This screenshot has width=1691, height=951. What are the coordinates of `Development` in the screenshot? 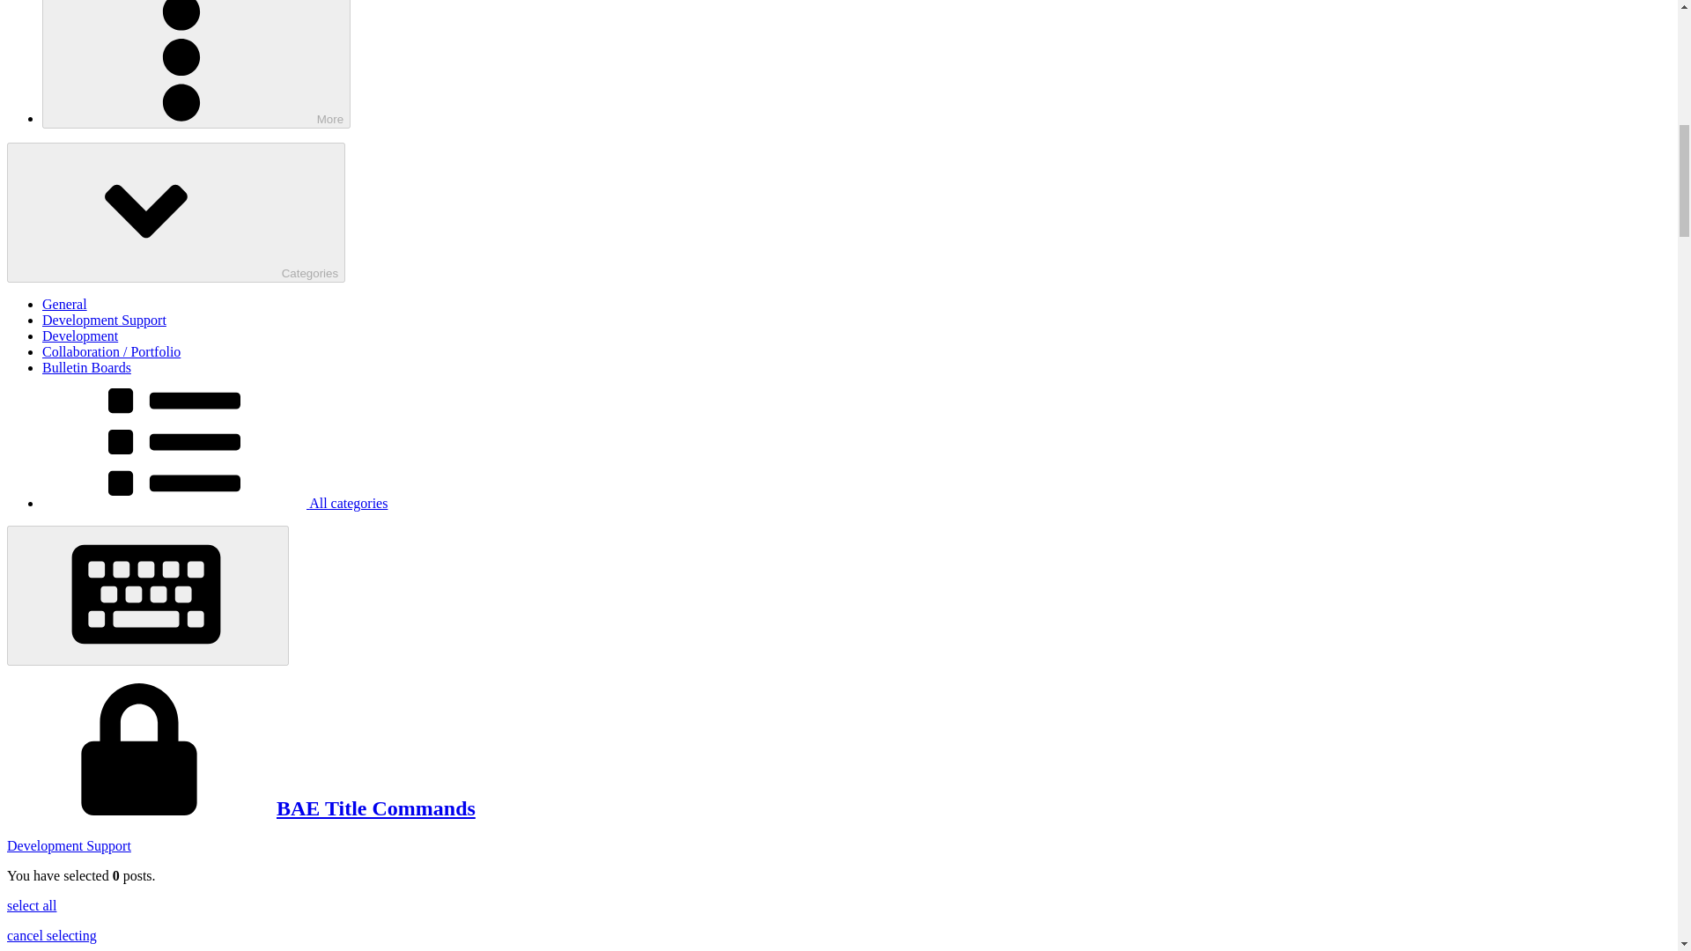 It's located at (80, 335).